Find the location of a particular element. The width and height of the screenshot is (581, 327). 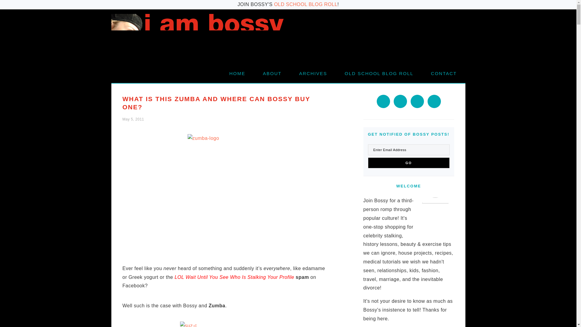

suz-c by i am bossy, on Flickr is located at coordinates (225, 324).